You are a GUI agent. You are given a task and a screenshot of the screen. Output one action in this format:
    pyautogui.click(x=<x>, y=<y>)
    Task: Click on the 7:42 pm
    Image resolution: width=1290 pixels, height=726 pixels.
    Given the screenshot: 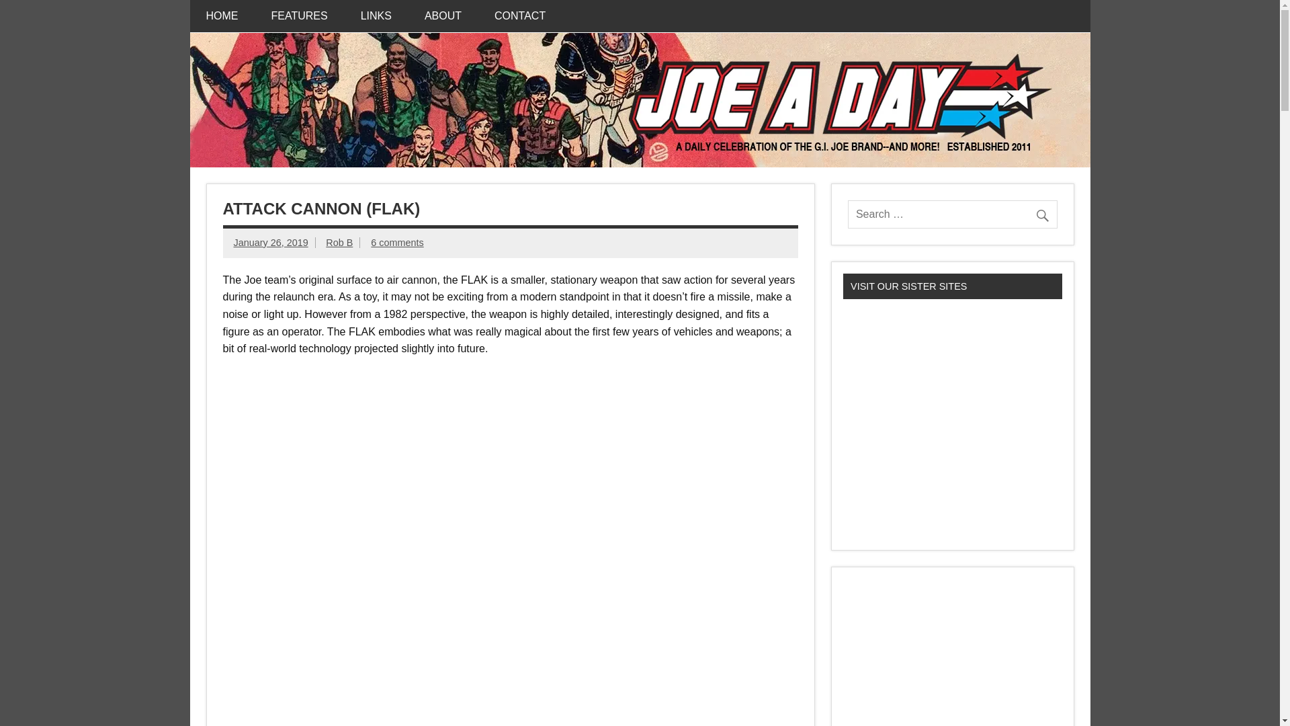 What is the action you would take?
    pyautogui.click(x=270, y=243)
    